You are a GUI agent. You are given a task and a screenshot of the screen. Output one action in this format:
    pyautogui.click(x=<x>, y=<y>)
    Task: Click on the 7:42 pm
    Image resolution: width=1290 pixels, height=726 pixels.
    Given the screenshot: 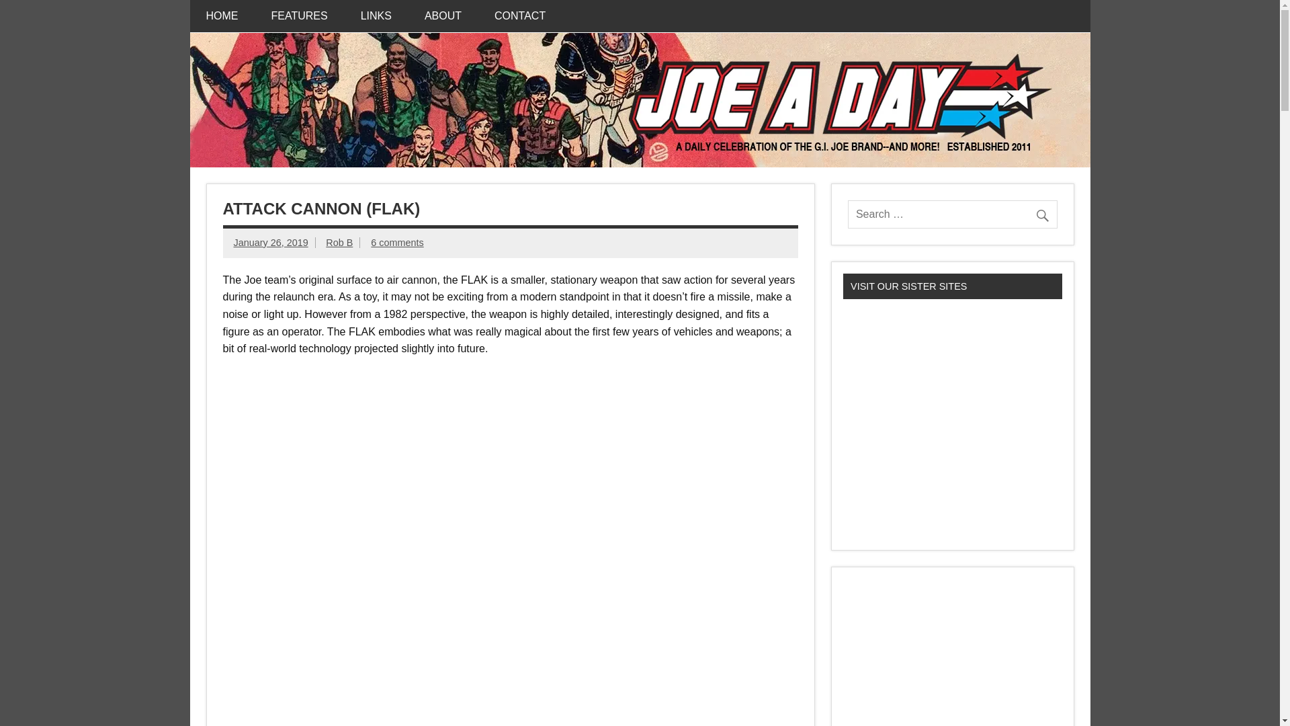 What is the action you would take?
    pyautogui.click(x=270, y=243)
    